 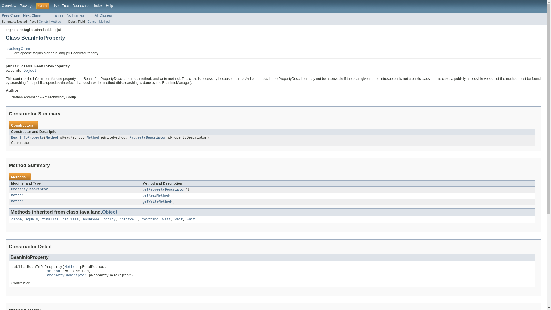 I want to click on finalize, so click(x=50, y=220).